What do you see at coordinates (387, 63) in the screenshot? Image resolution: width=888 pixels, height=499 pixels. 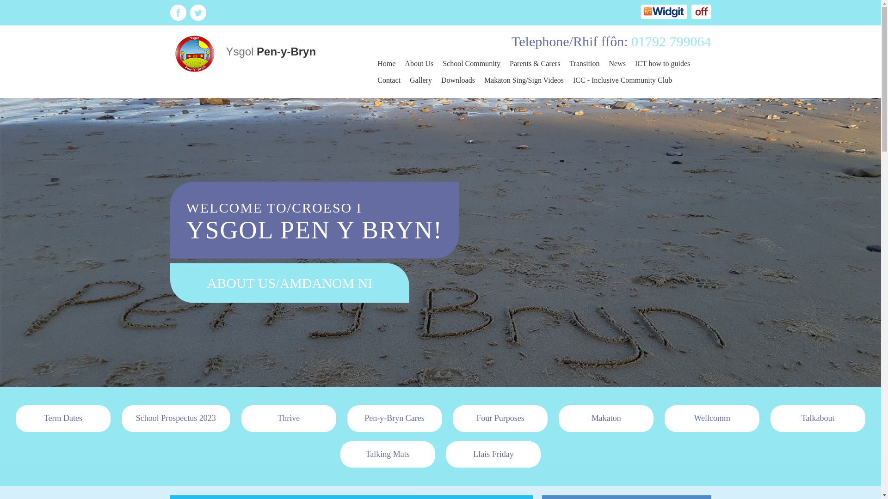 I see `Home` at bounding box center [387, 63].